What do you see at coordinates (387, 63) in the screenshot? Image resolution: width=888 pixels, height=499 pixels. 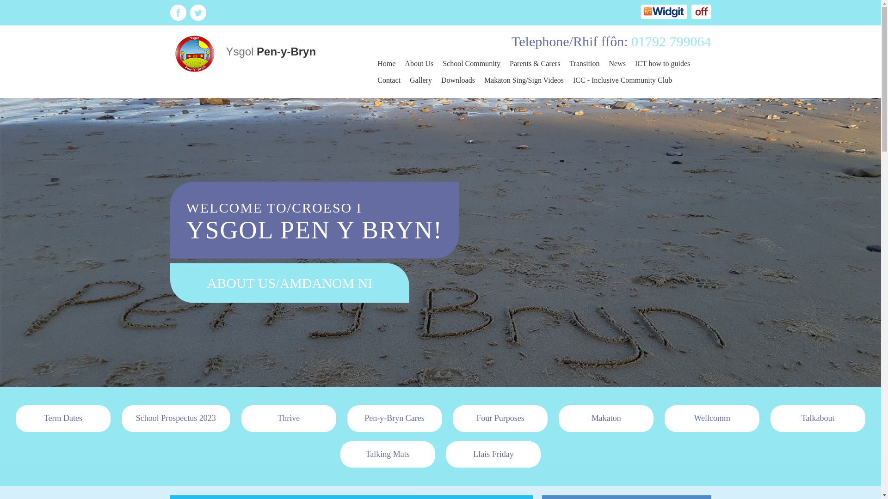 I see `Home` at bounding box center [387, 63].